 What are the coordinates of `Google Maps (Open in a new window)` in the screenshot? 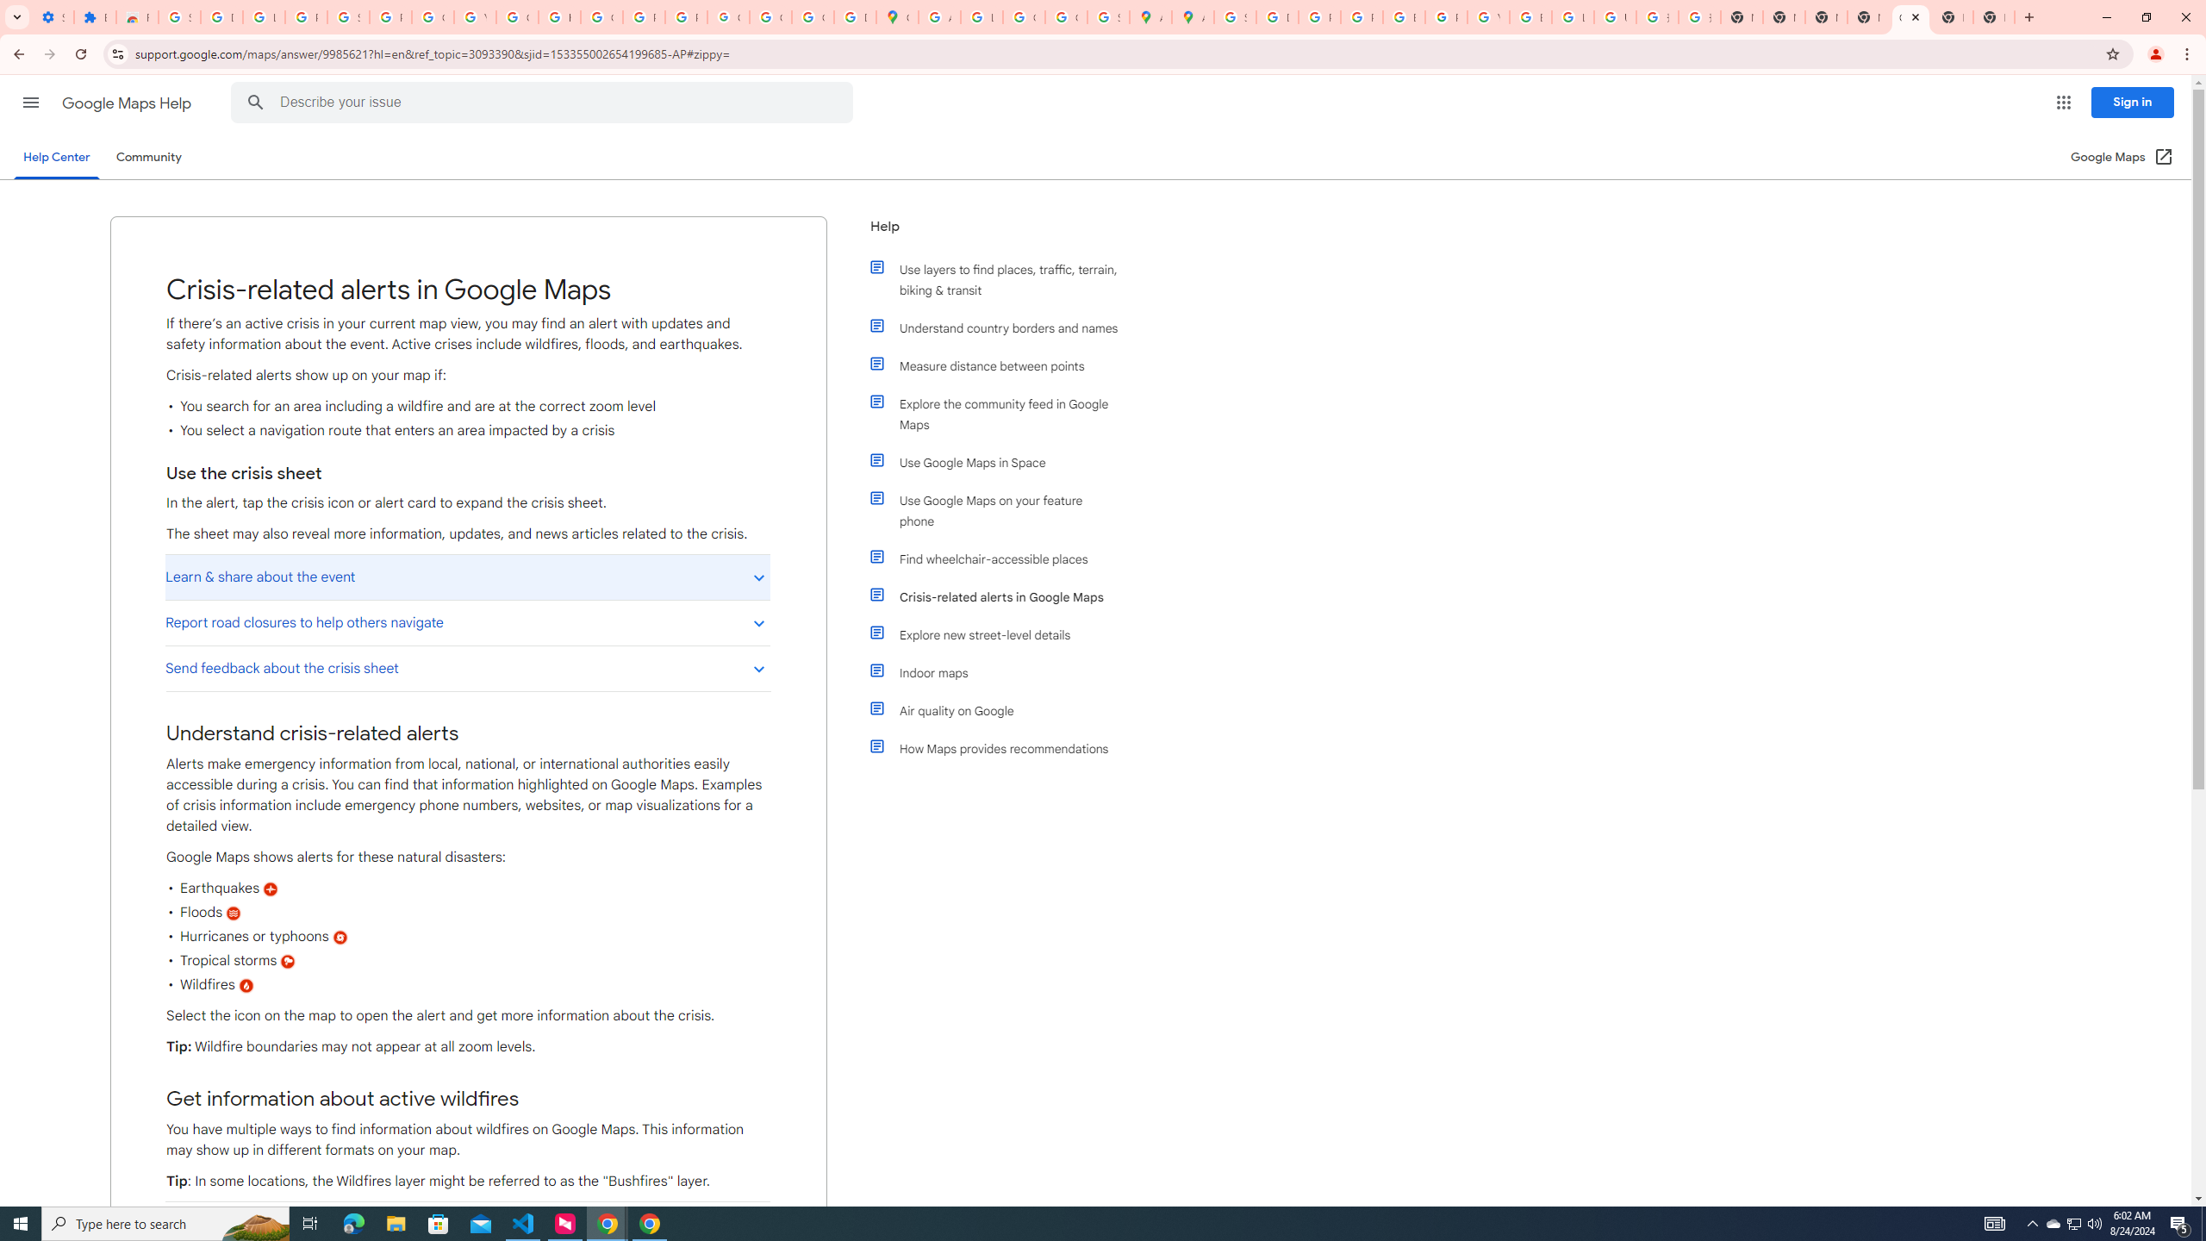 It's located at (2122, 157).